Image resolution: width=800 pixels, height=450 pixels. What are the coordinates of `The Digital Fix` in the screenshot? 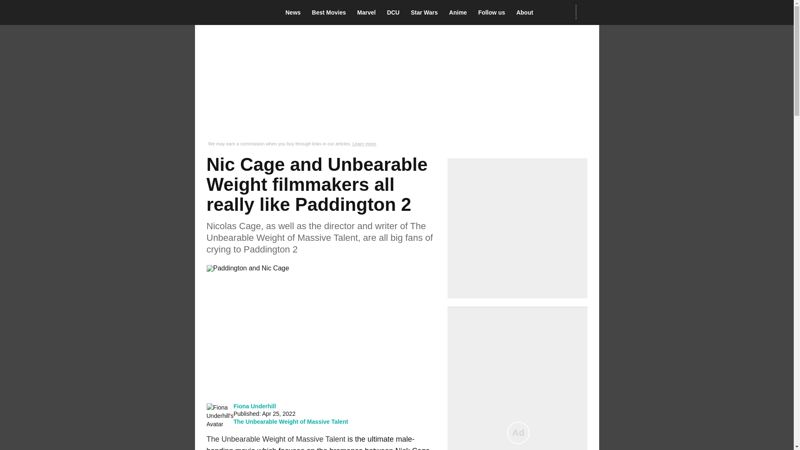 It's located at (233, 12).